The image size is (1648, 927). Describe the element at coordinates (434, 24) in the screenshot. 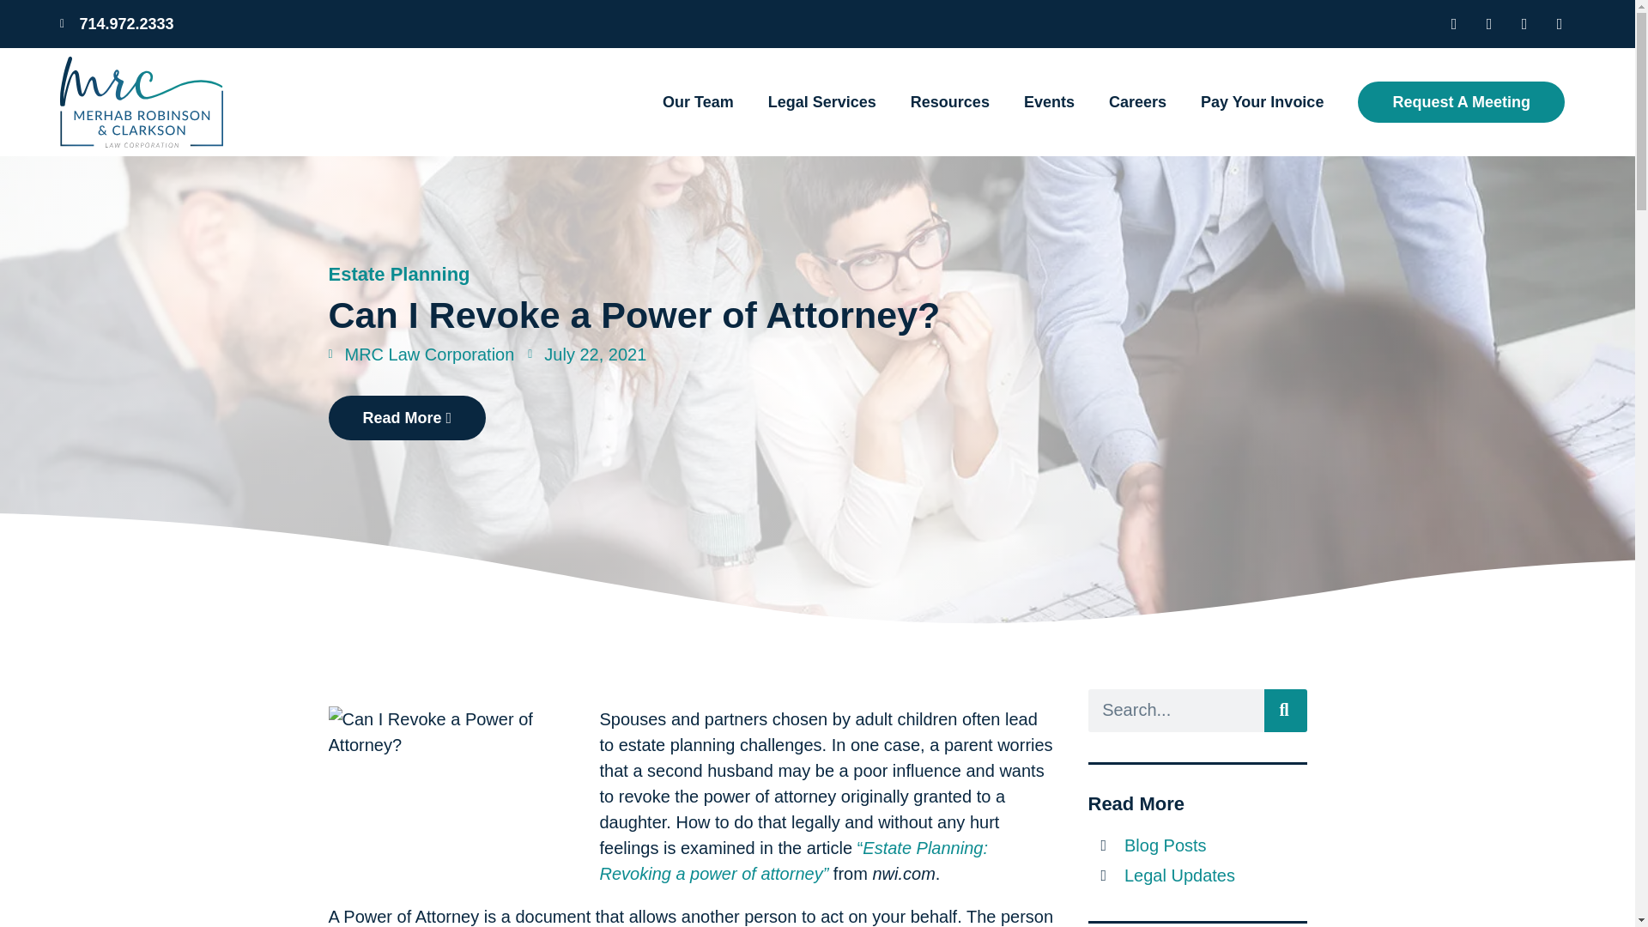

I see `714.972.2333` at that location.